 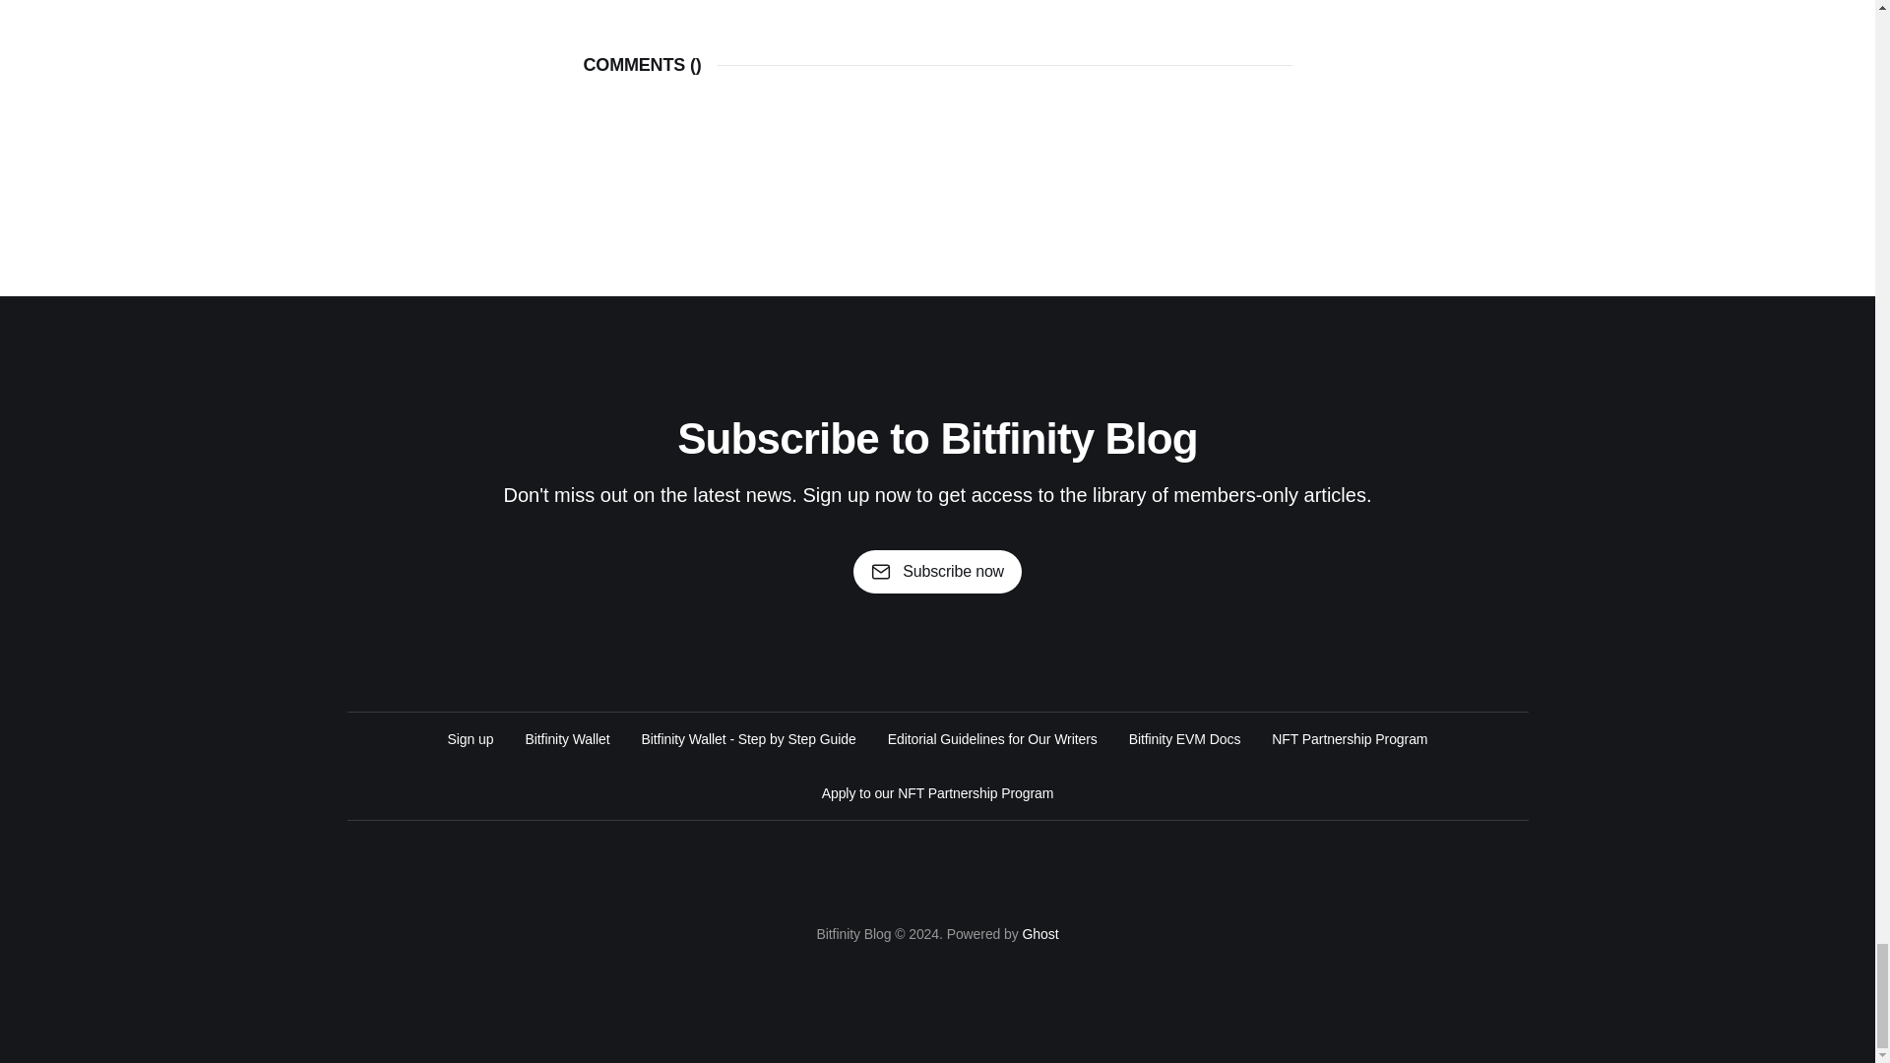 I want to click on Bitfinity Wallet - Step by Step Guide, so click(x=748, y=738).